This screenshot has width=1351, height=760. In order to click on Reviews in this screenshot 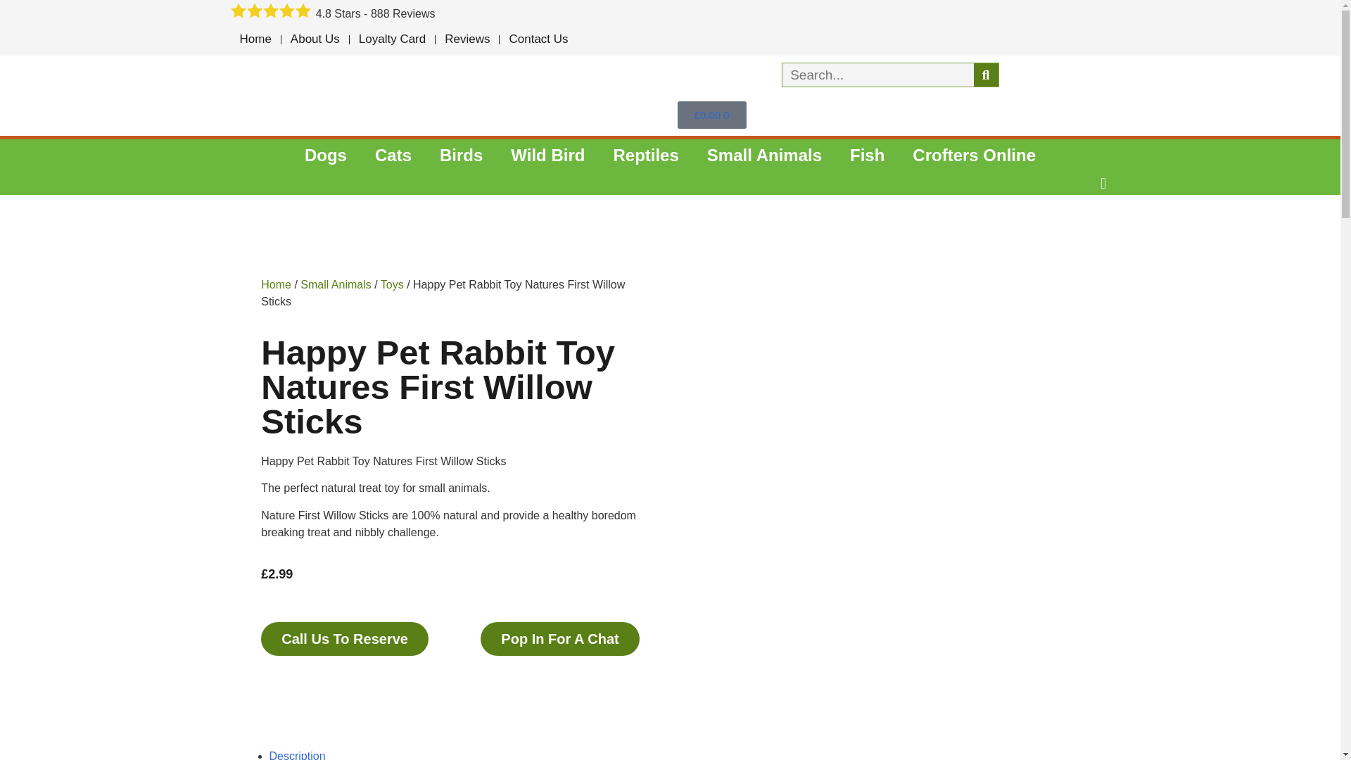, I will do `click(467, 39)`.